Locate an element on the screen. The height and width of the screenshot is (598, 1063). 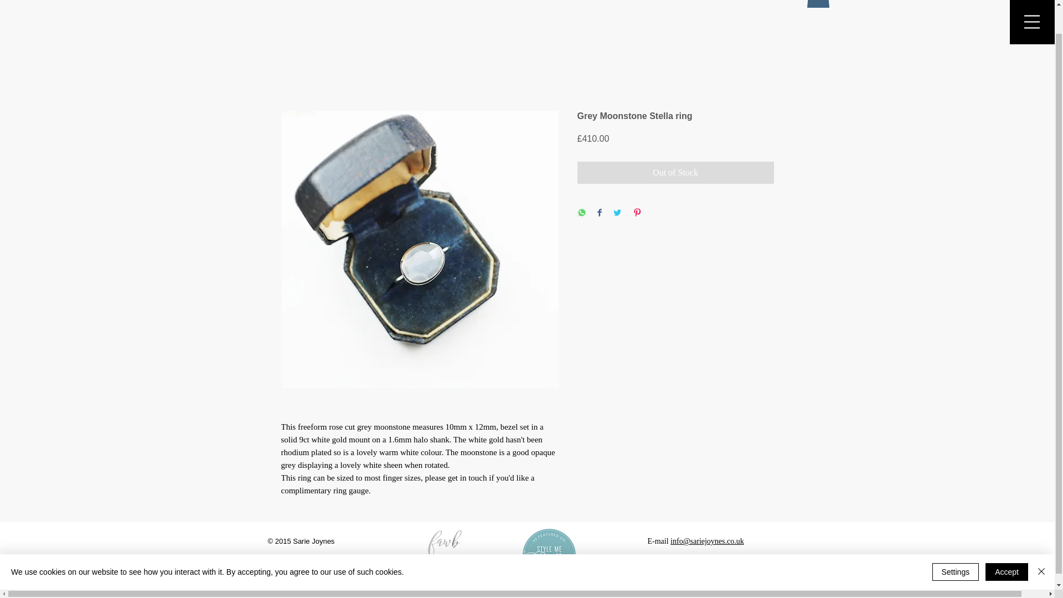
Out of Stock is located at coordinates (675, 172).